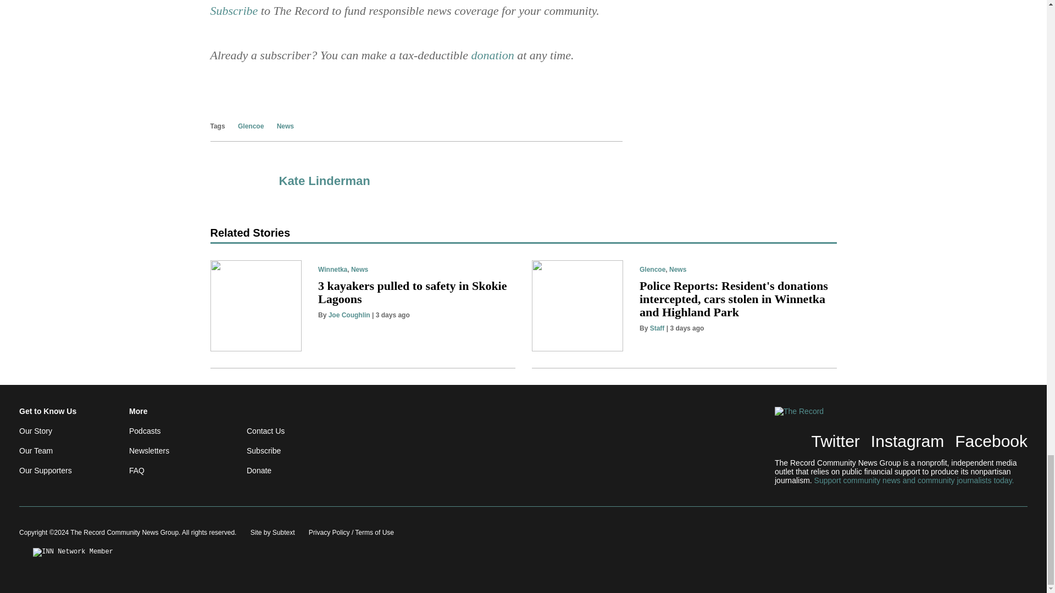 Image resolution: width=1055 pixels, height=593 pixels. I want to click on The Record, so click(819, 411).